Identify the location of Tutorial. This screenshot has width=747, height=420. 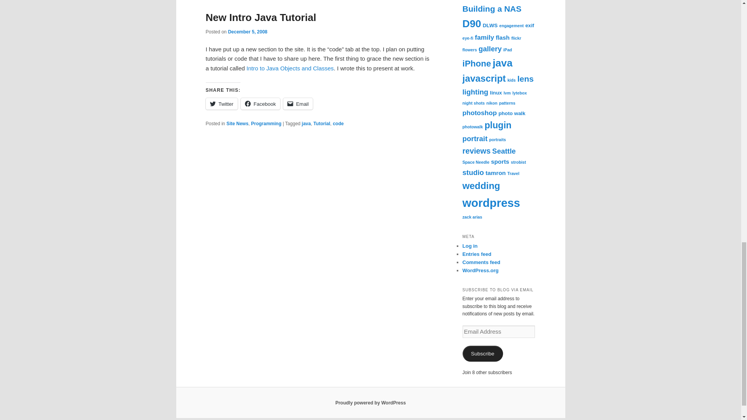
(322, 124).